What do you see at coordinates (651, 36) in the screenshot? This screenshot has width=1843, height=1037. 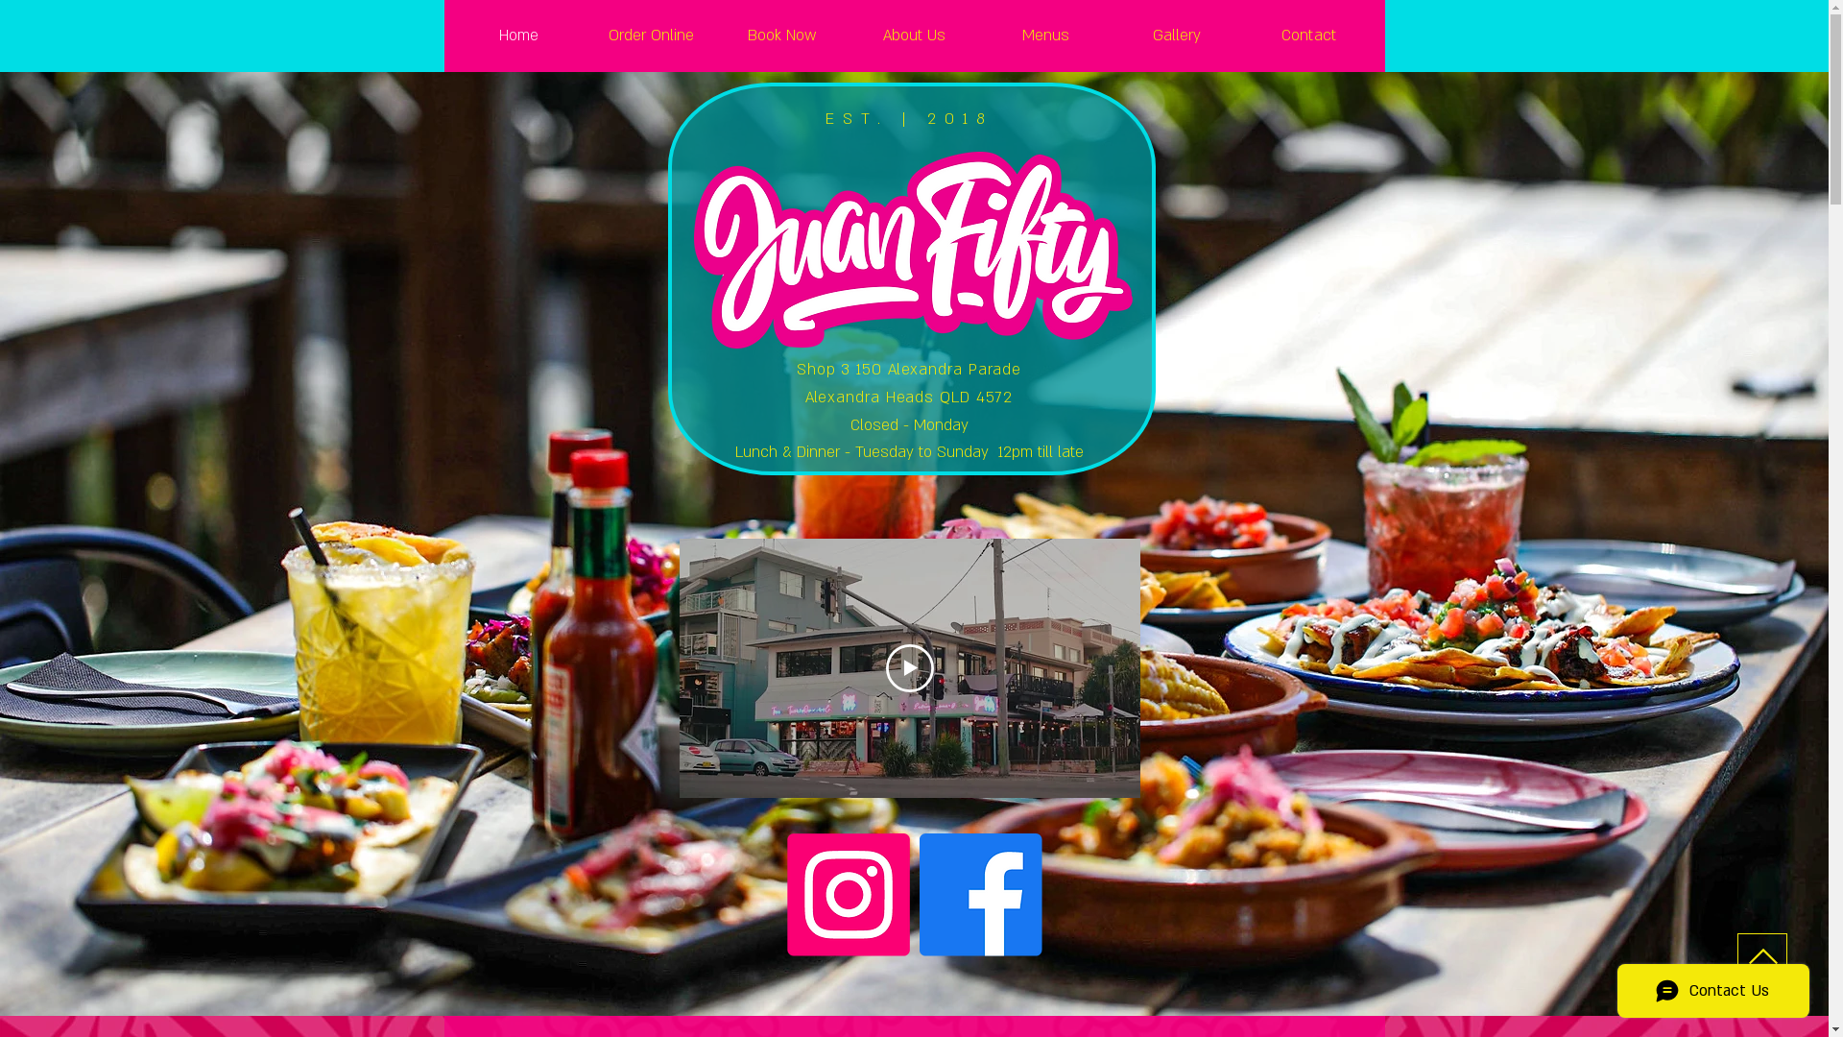 I see `Order Online` at bounding box center [651, 36].